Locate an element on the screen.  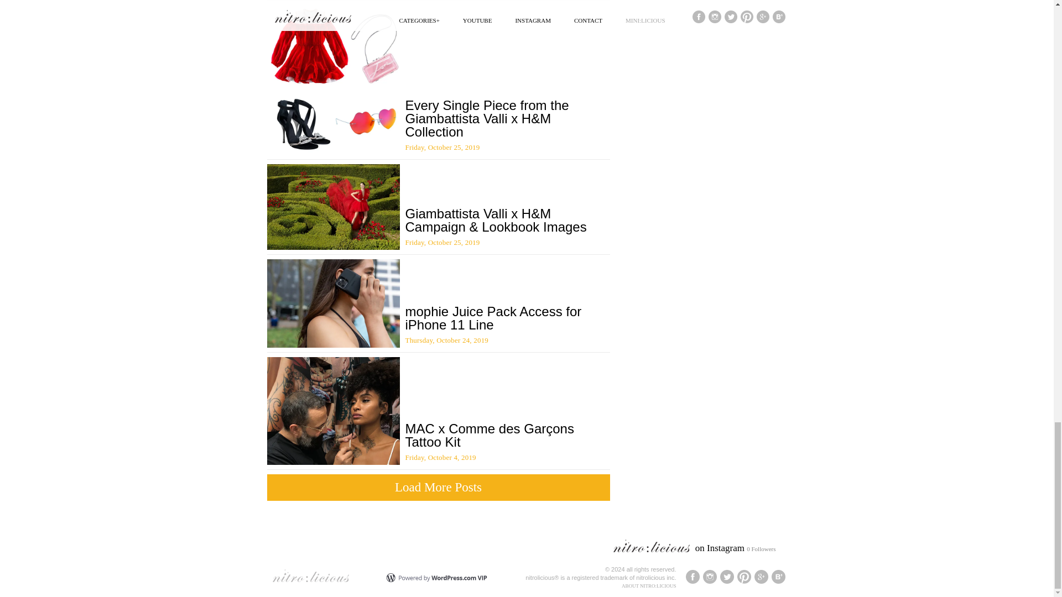
mophie Juice Pack Access for iPhone 11 Line is located at coordinates (492, 317).